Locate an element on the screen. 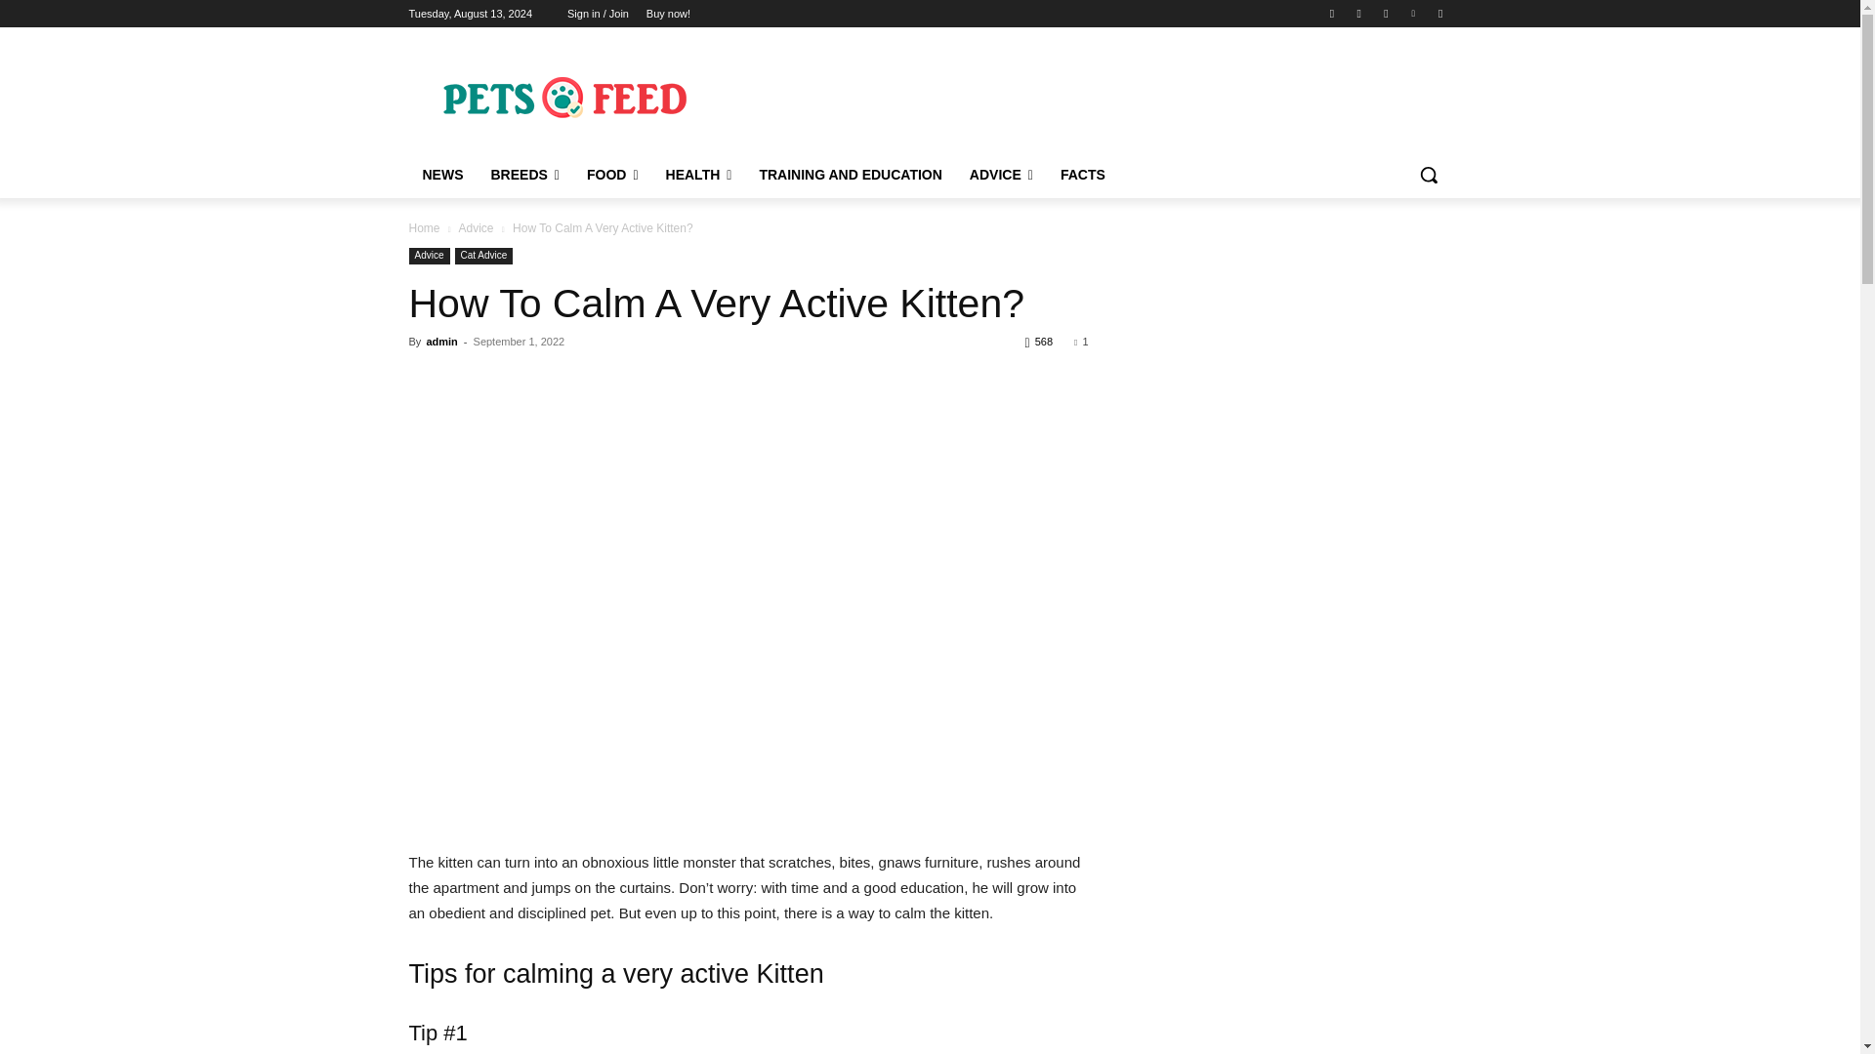  HEALTH is located at coordinates (699, 175).